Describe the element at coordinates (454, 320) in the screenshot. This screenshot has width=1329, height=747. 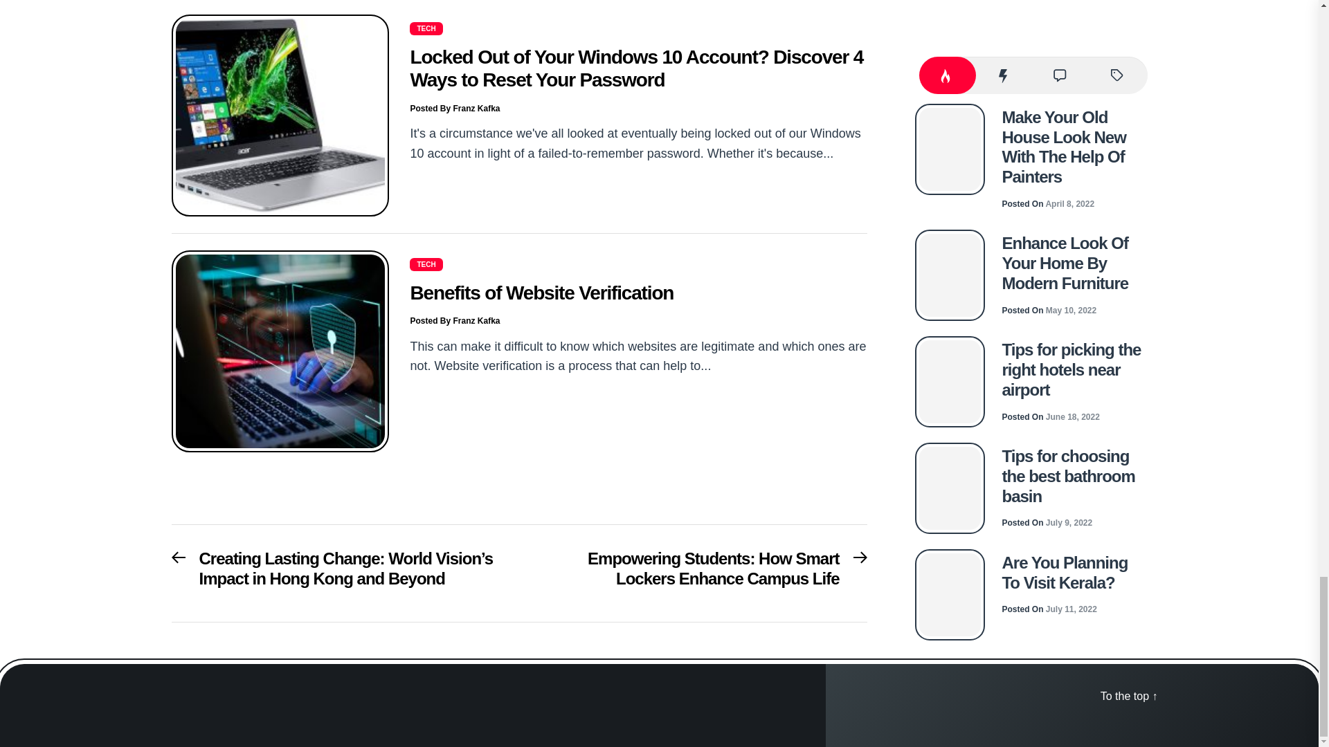
I see `Posted By Franz Kafka` at that location.